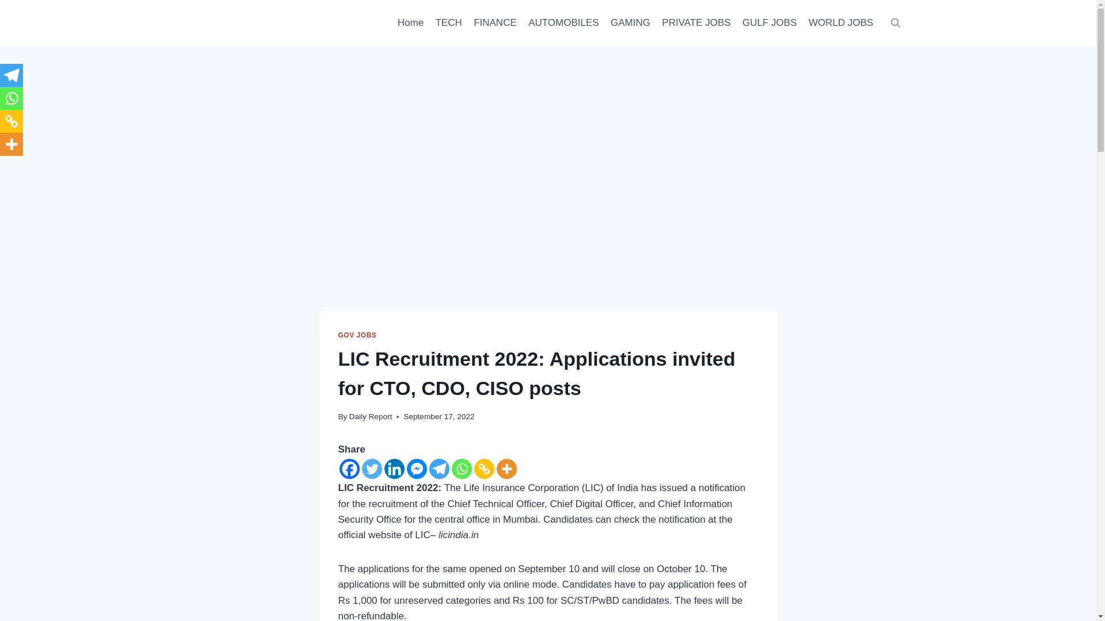 Image resolution: width=1105 pixels, height=621 pixels. What do you see at coordinates (12, 75) in the screenshot?
I see `Telegram` at bounding box center [12, 75].